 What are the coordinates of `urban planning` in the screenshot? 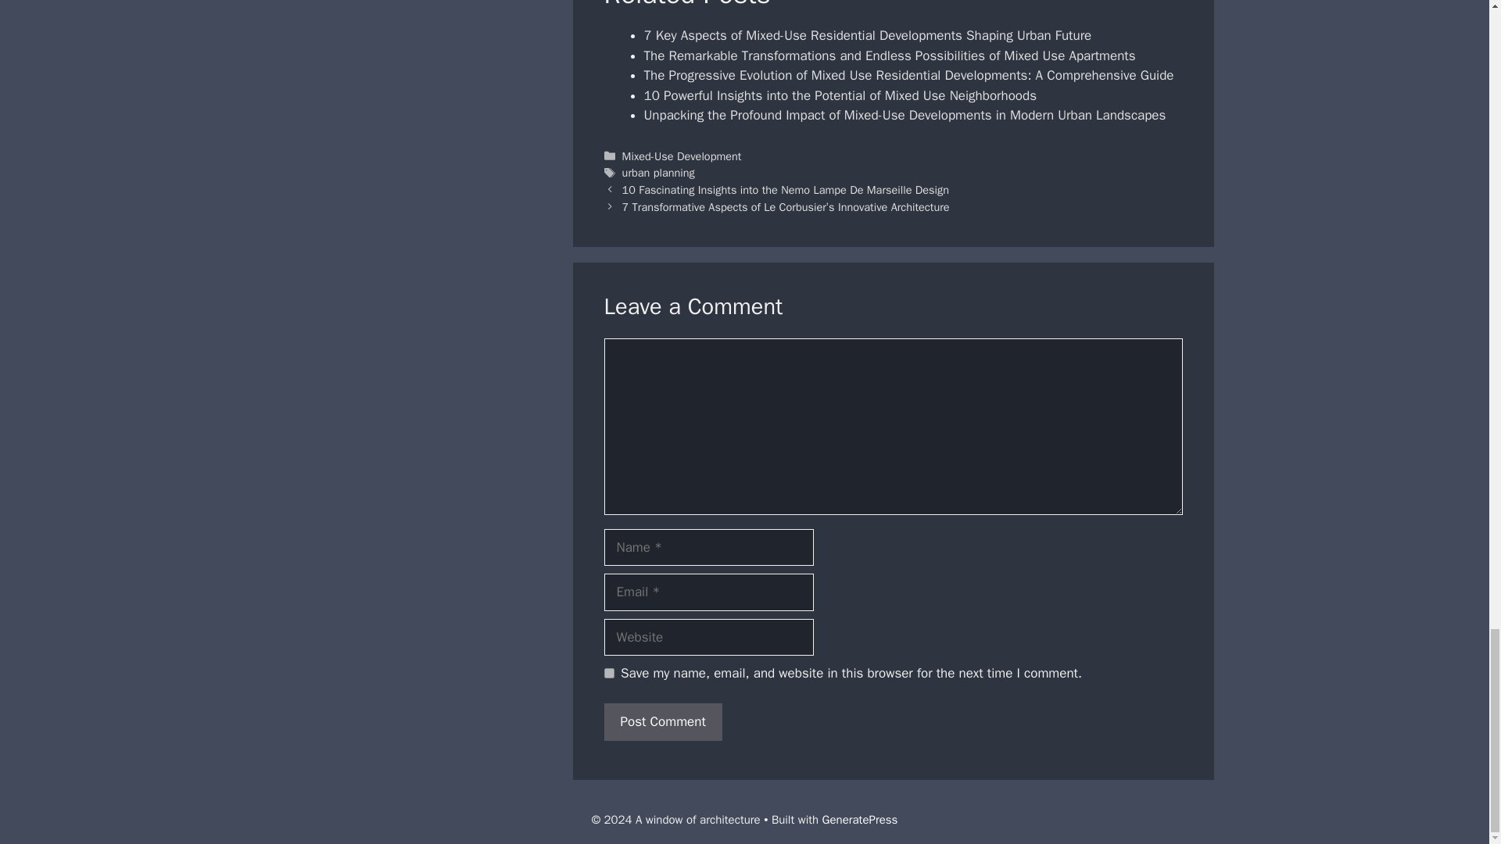 It's located at (658, 172).